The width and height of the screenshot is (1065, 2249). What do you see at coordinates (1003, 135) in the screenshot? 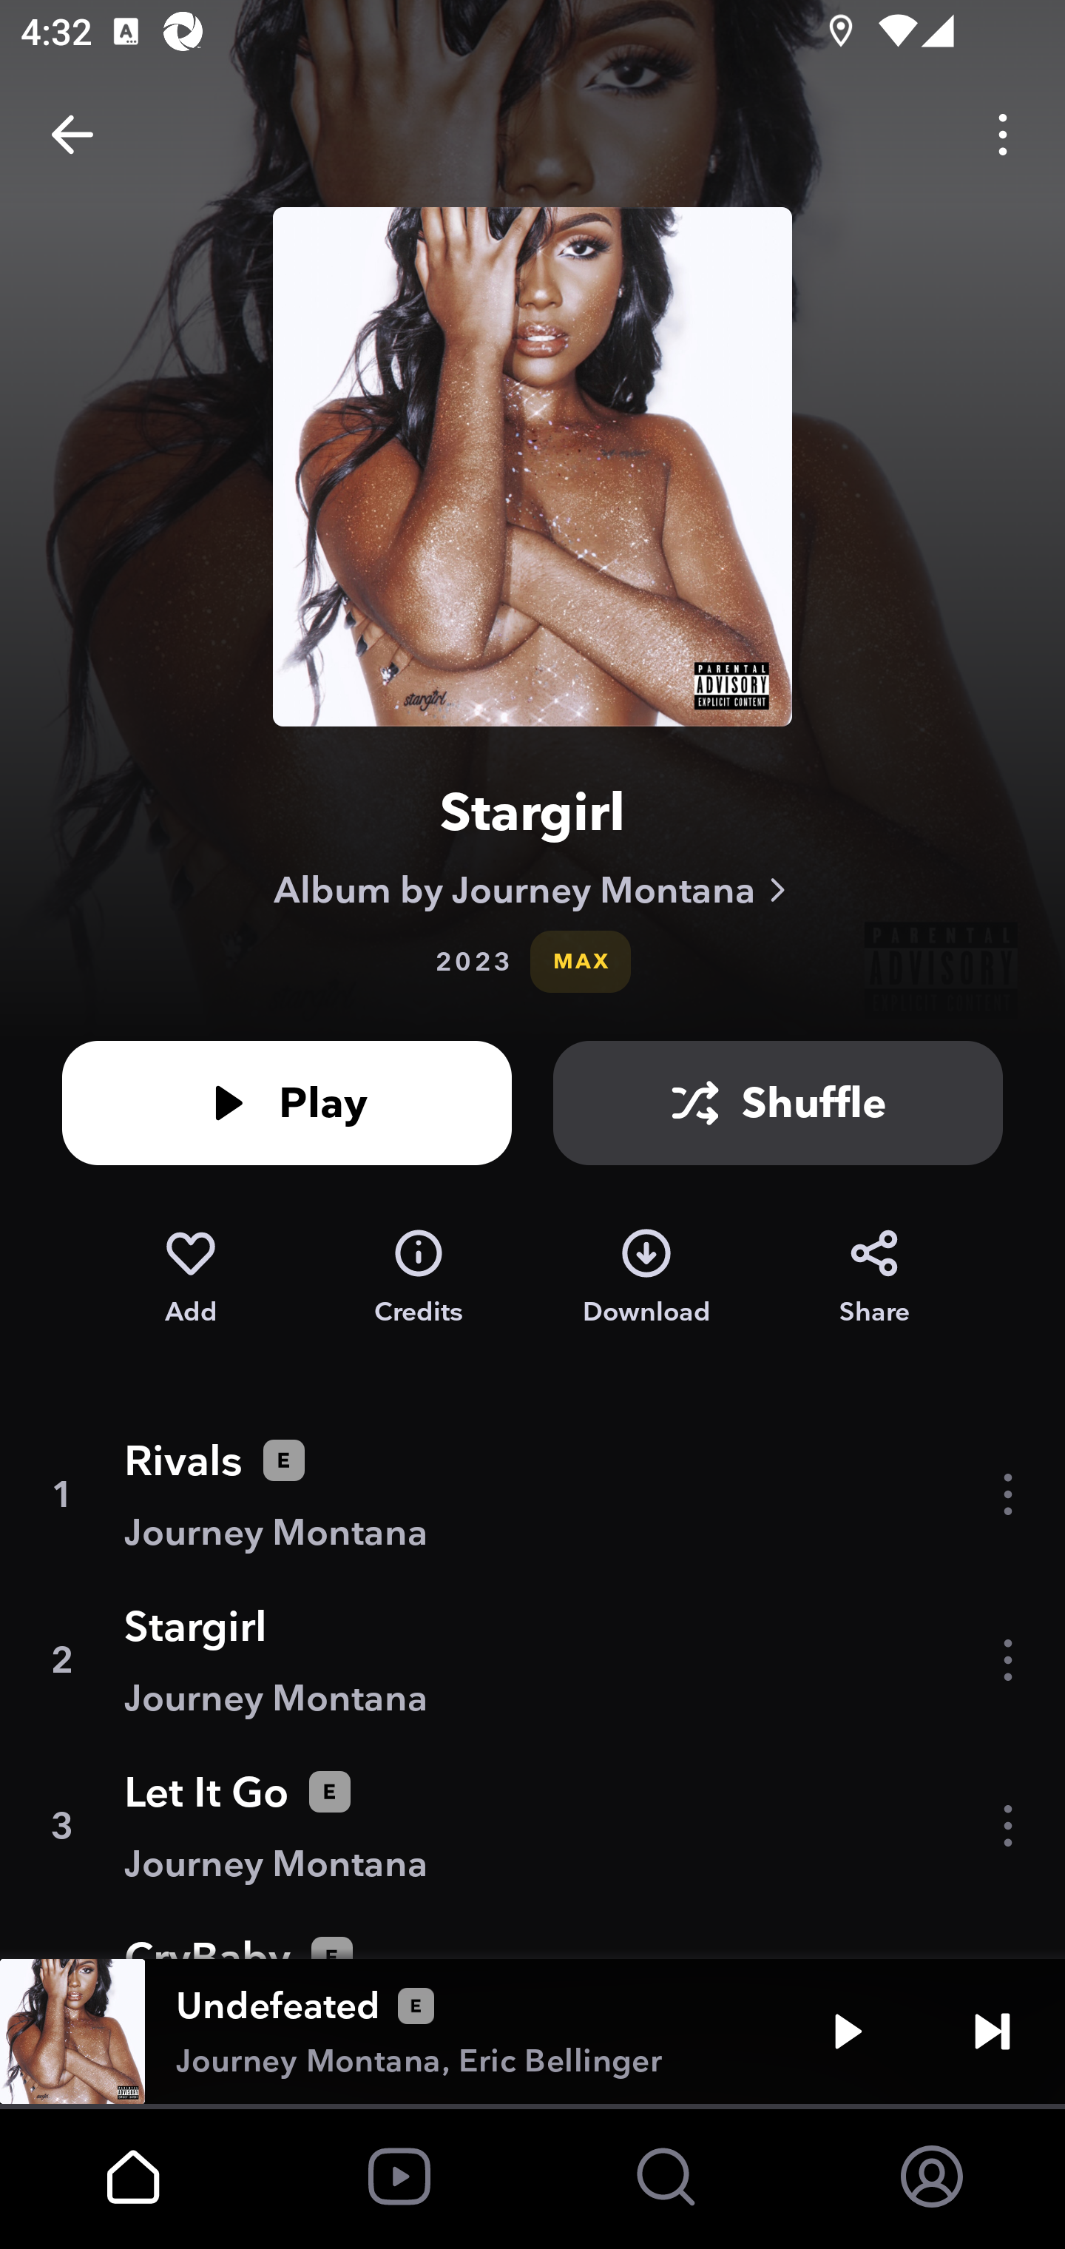
I see `Options` at bounding box center [1003, 135].